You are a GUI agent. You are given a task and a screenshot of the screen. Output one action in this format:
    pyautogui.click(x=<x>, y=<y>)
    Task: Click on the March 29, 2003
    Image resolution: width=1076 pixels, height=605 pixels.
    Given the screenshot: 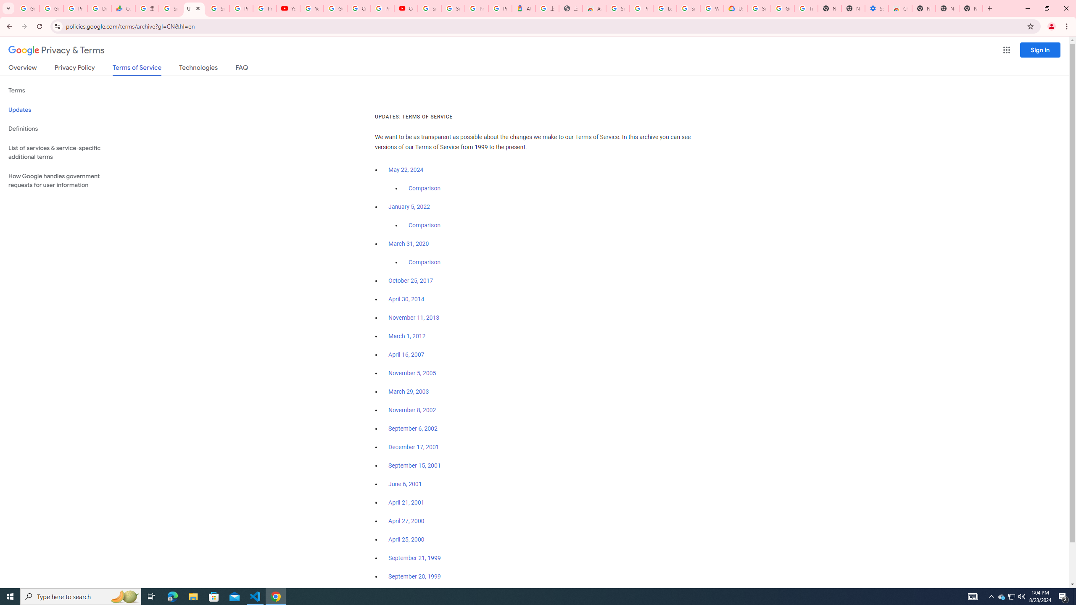 What is the action you would take?
    pyautogui.click(x=409, y=392)
    